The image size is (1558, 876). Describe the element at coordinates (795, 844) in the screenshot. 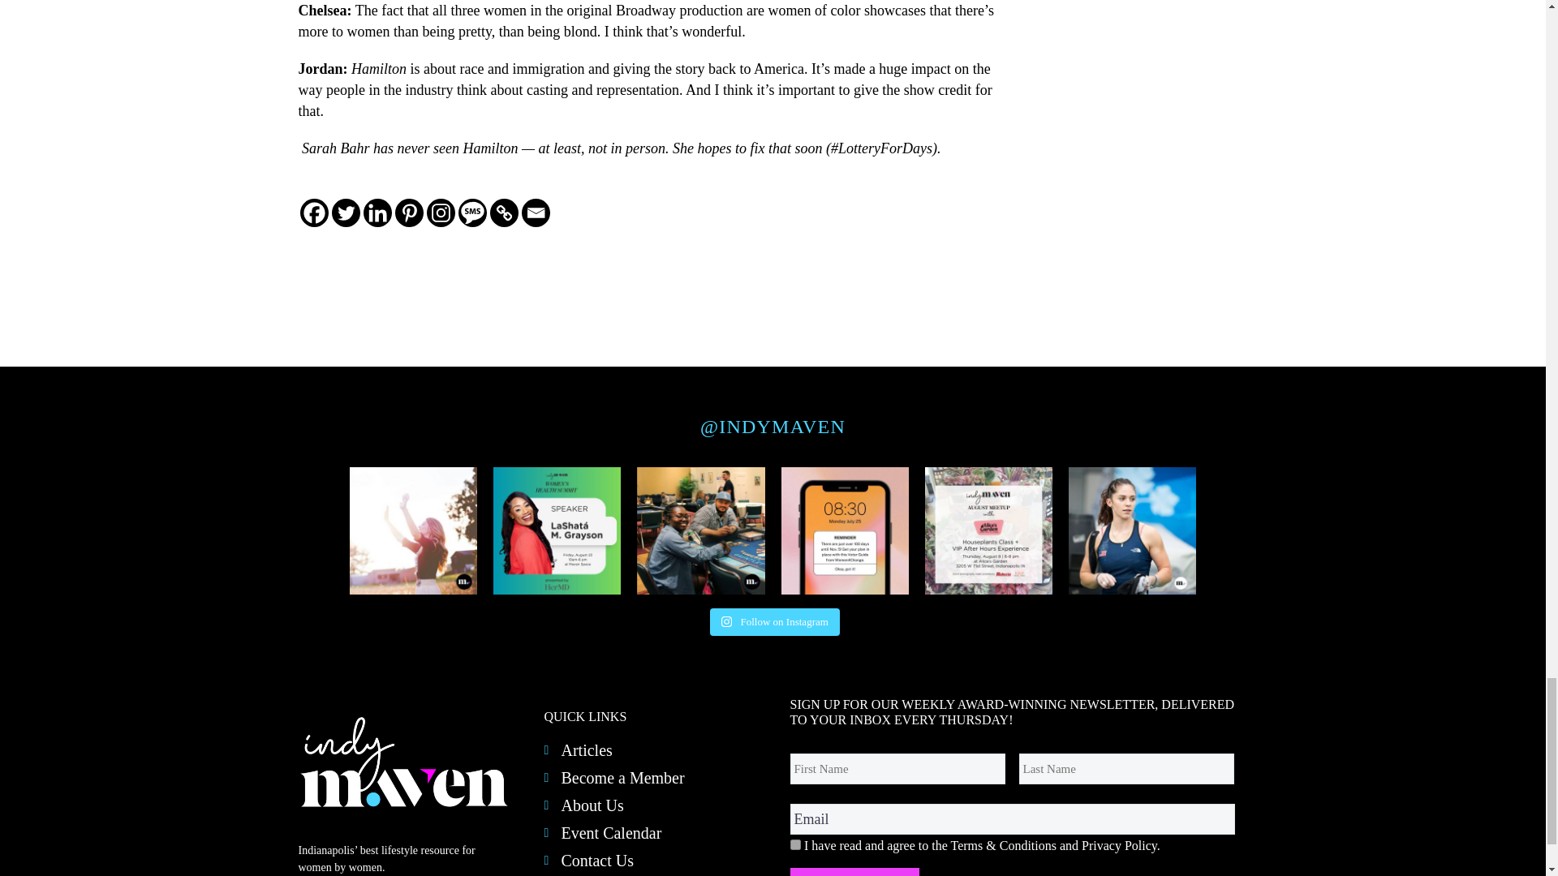

I see `1` at that location.